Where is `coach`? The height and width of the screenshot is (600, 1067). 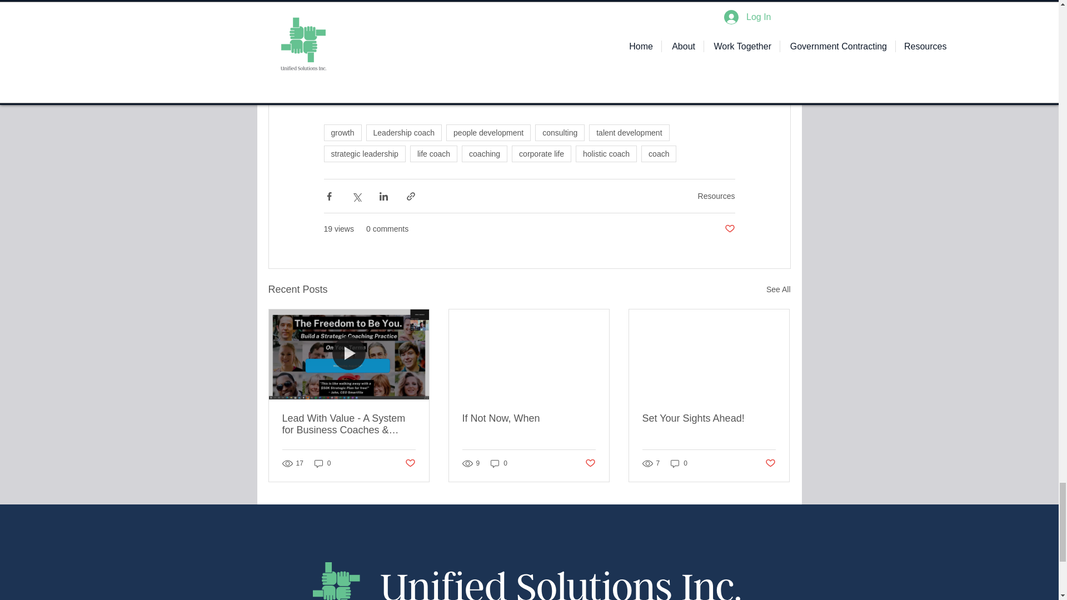 coach is located at coordinates (659, 153).